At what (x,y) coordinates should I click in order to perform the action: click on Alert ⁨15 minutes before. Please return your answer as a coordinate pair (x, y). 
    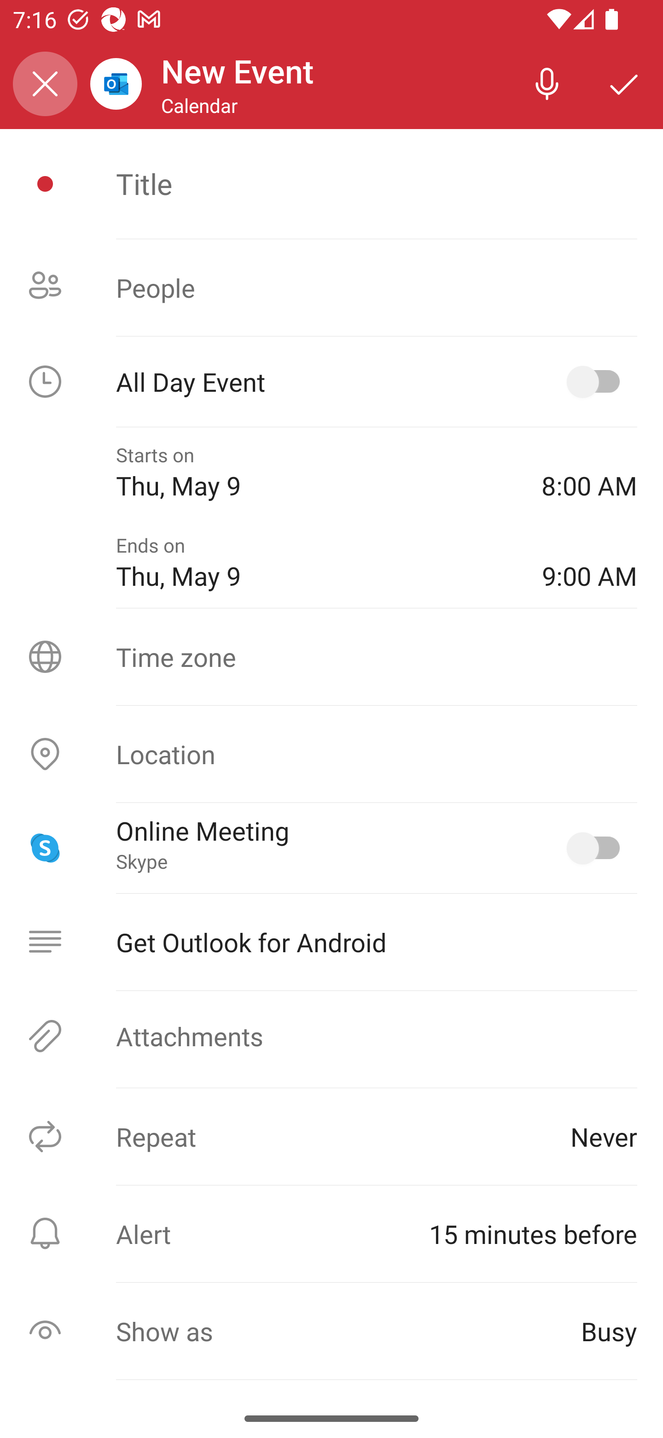
    Looking at the image, I should click on (331, 1233).